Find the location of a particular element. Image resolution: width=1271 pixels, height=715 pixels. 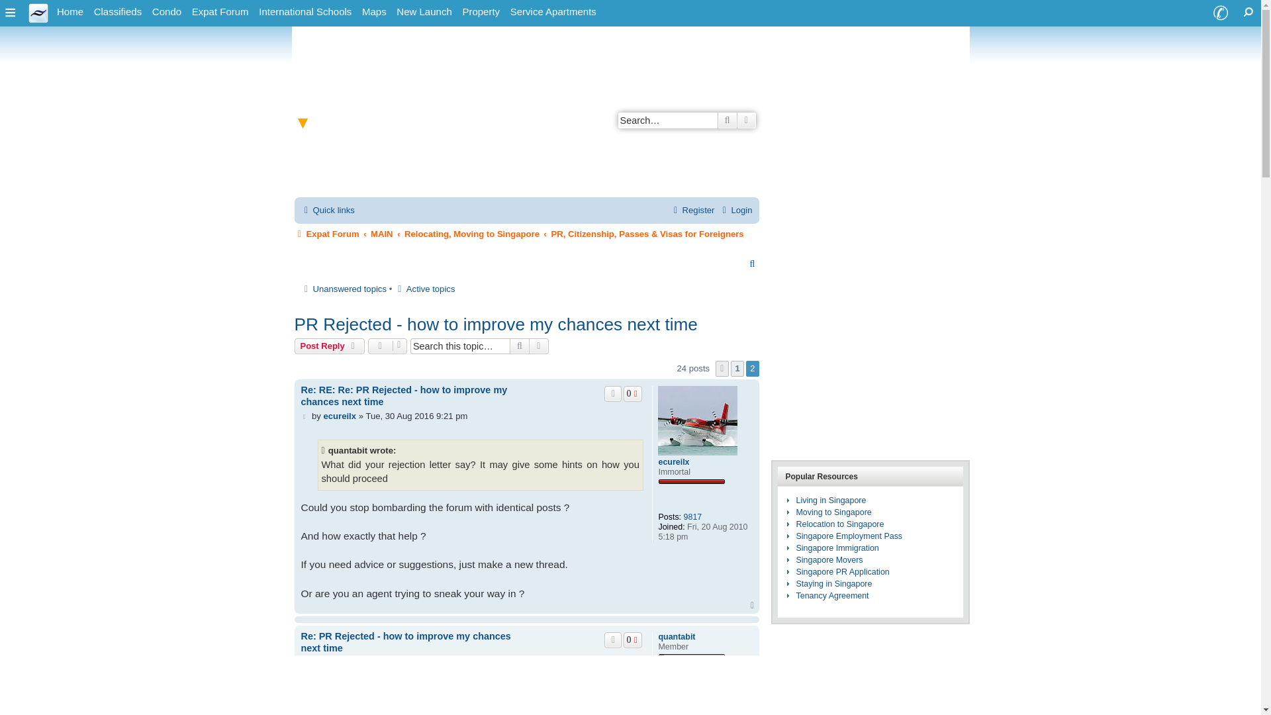

International Schools is located at coordinates (305, 12).